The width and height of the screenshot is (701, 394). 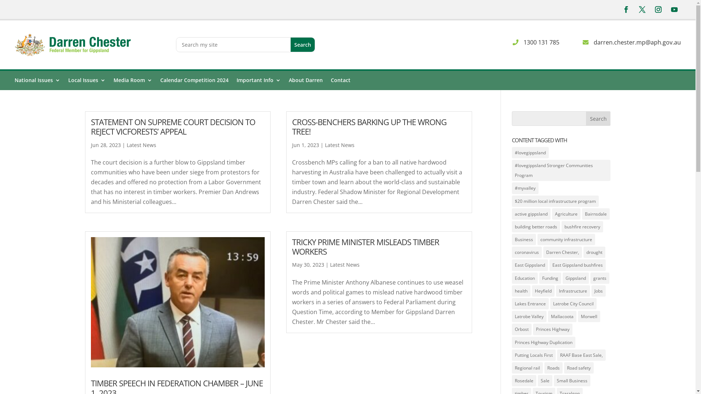 I want to click on #myvalley, so click(x=525, y=188).